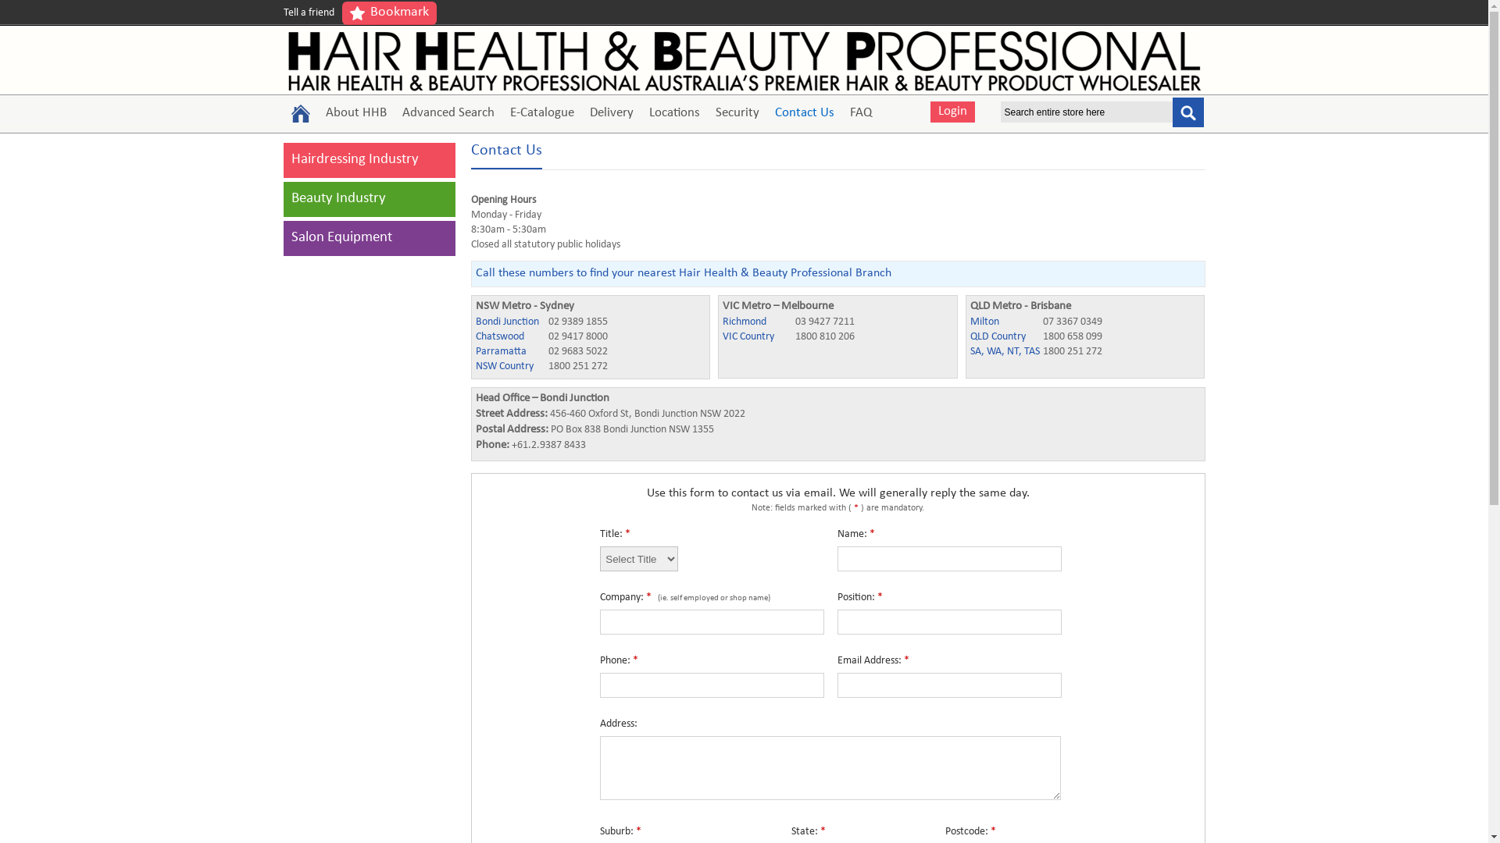 The image size is (1500, 843). What do you see at coordinates (510, 353) in the screenshot?
I see `Parramatta` at bounding box center [510, 353].